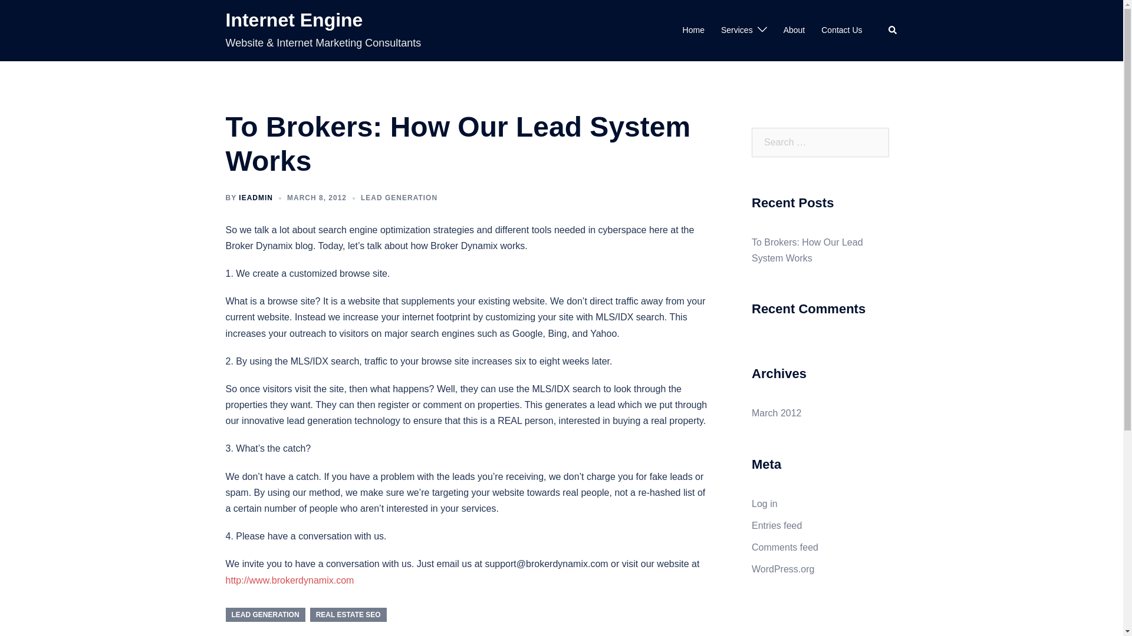 The image size is (1132, 636). I want to click on MARCH 8, 2012, so click(317, 198).